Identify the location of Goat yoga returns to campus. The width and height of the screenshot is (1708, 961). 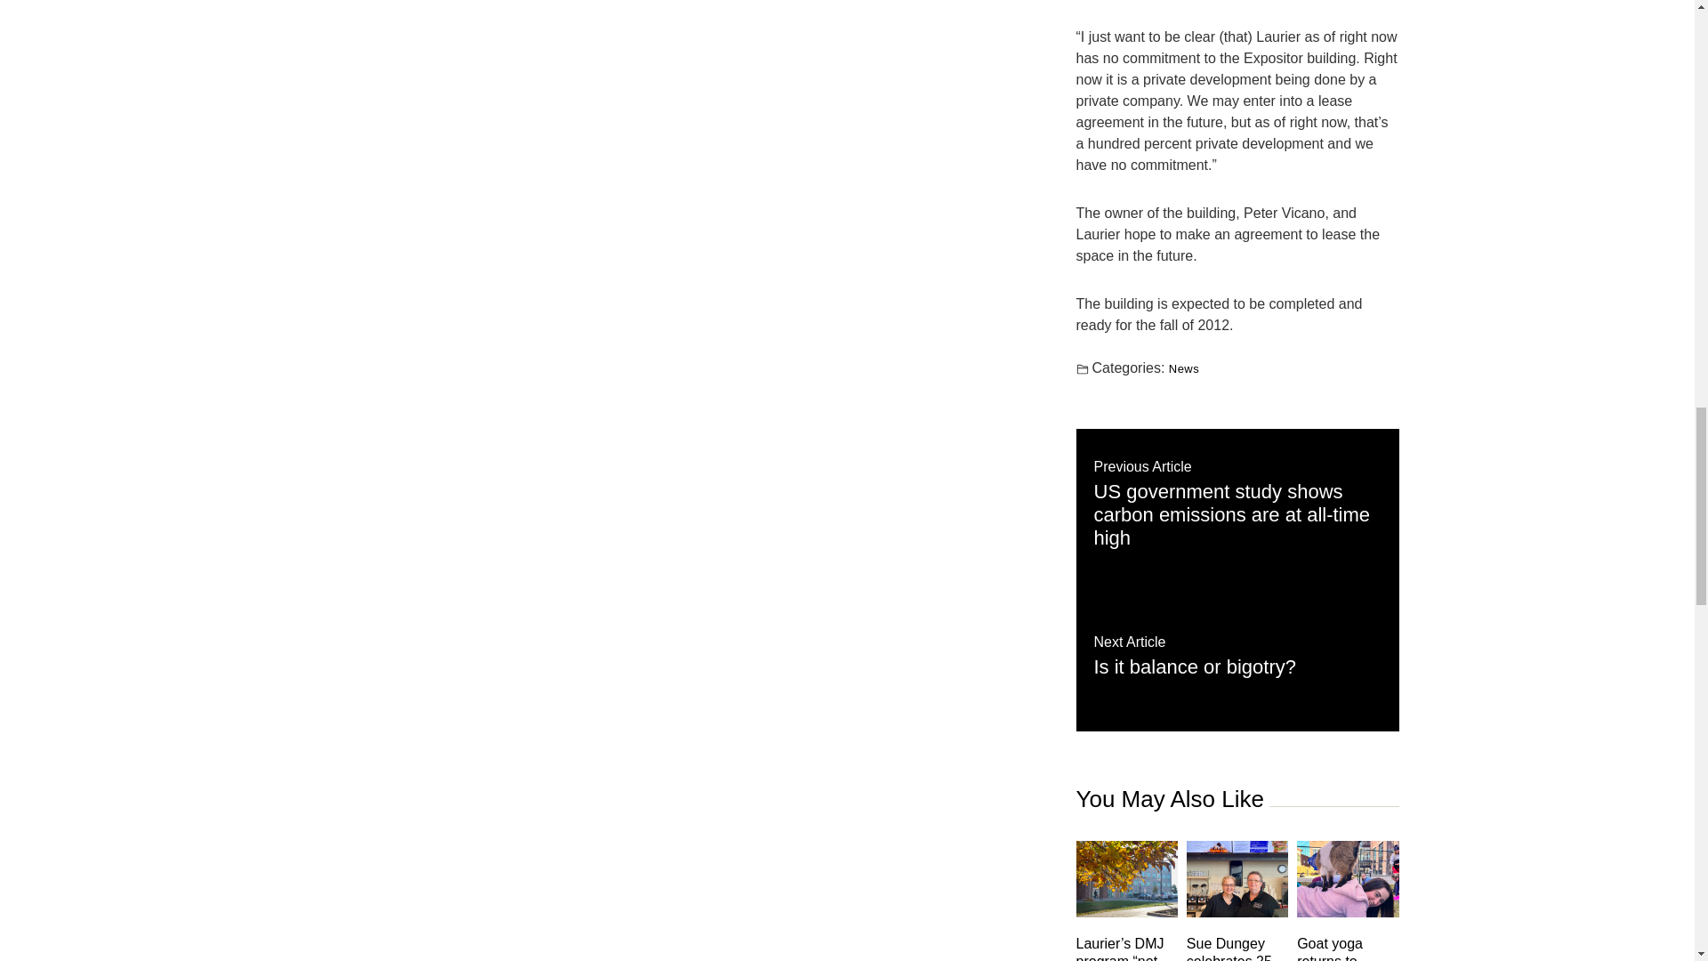
(1237, 655).